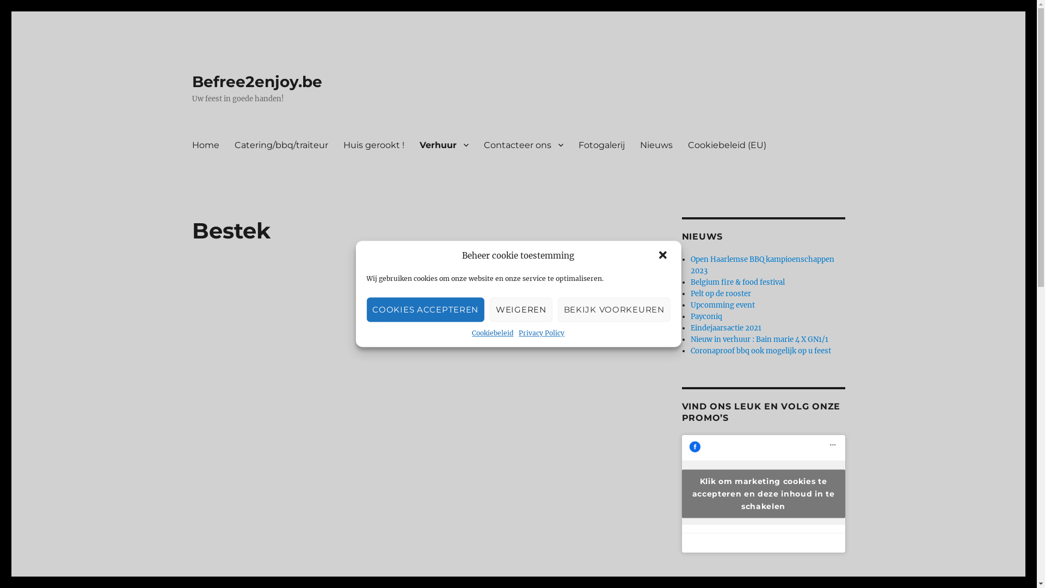  Describe the element at coordinates (493, 333) in the screenshot. I see `Cookiebeleid` at that location.